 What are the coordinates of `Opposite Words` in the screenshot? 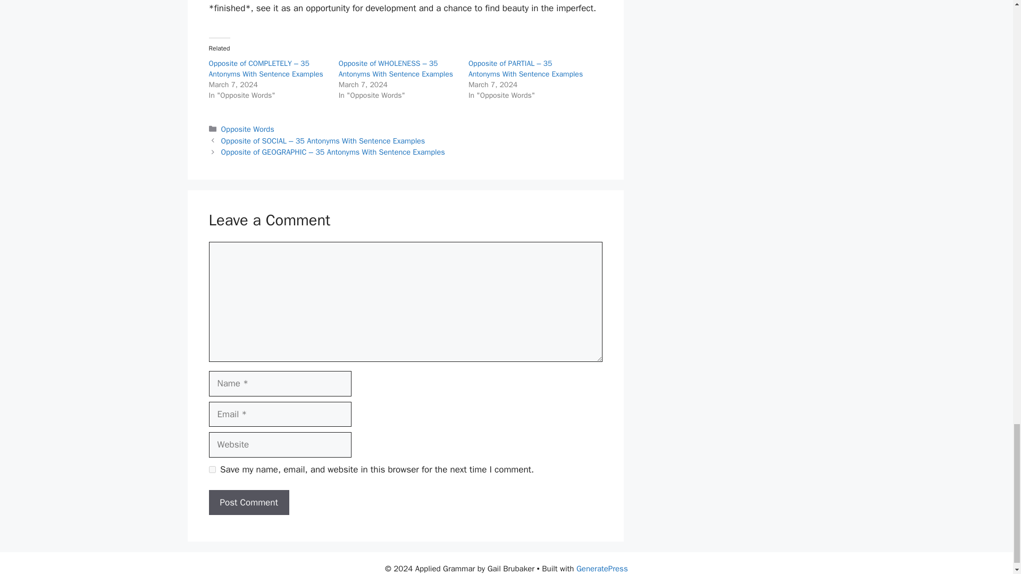 It's located at (248, 129).